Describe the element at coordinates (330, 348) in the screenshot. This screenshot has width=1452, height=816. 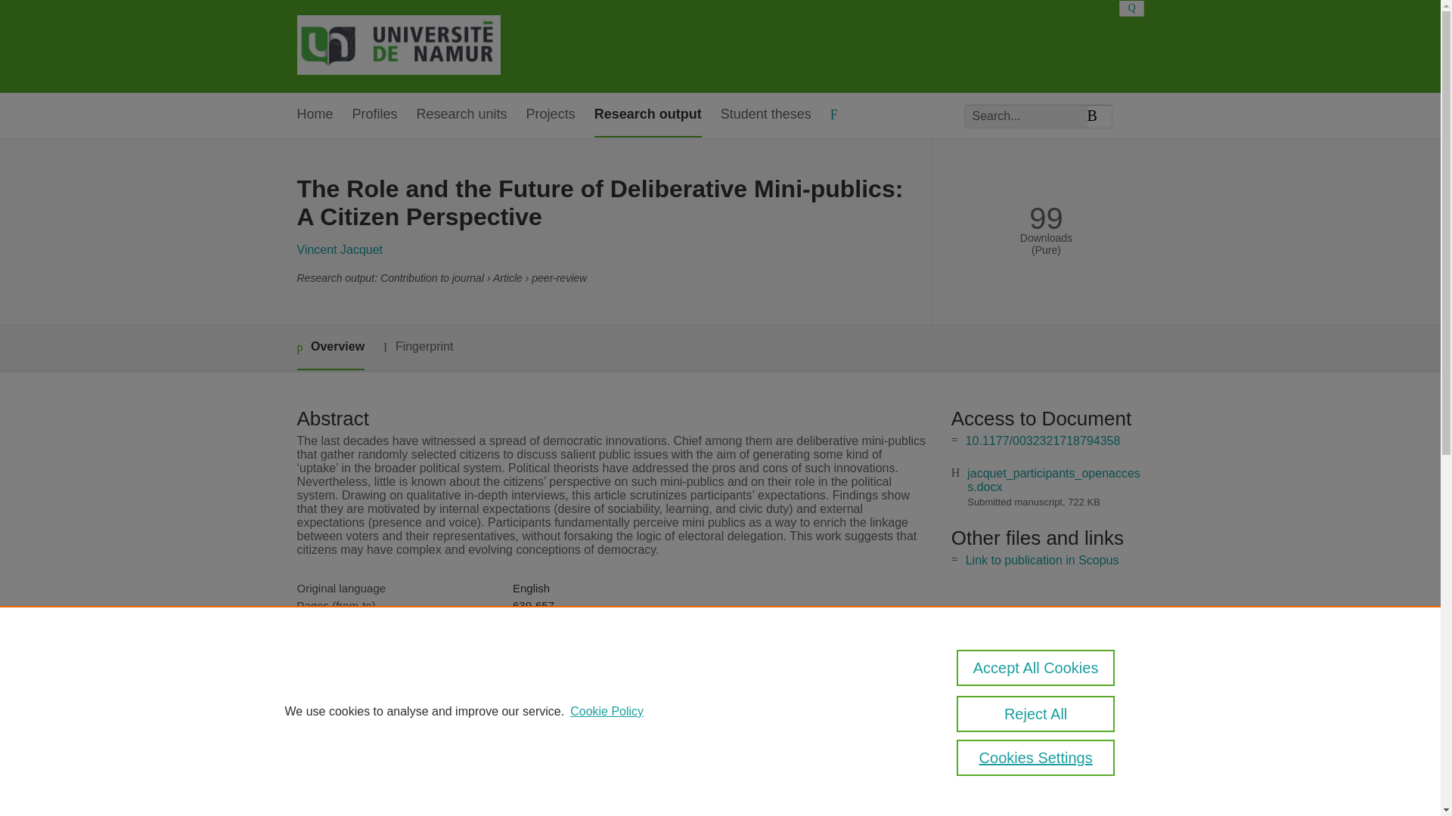
I see `Overview` at that location.